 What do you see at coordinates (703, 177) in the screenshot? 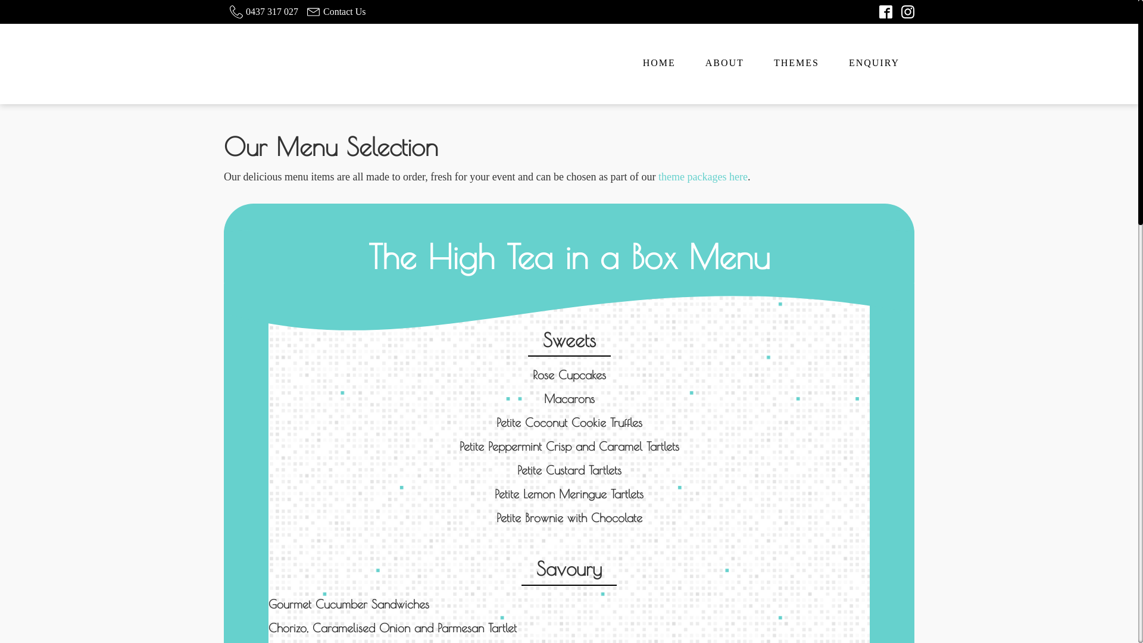
I see `theme packages here` at bounding box center [703, 177].